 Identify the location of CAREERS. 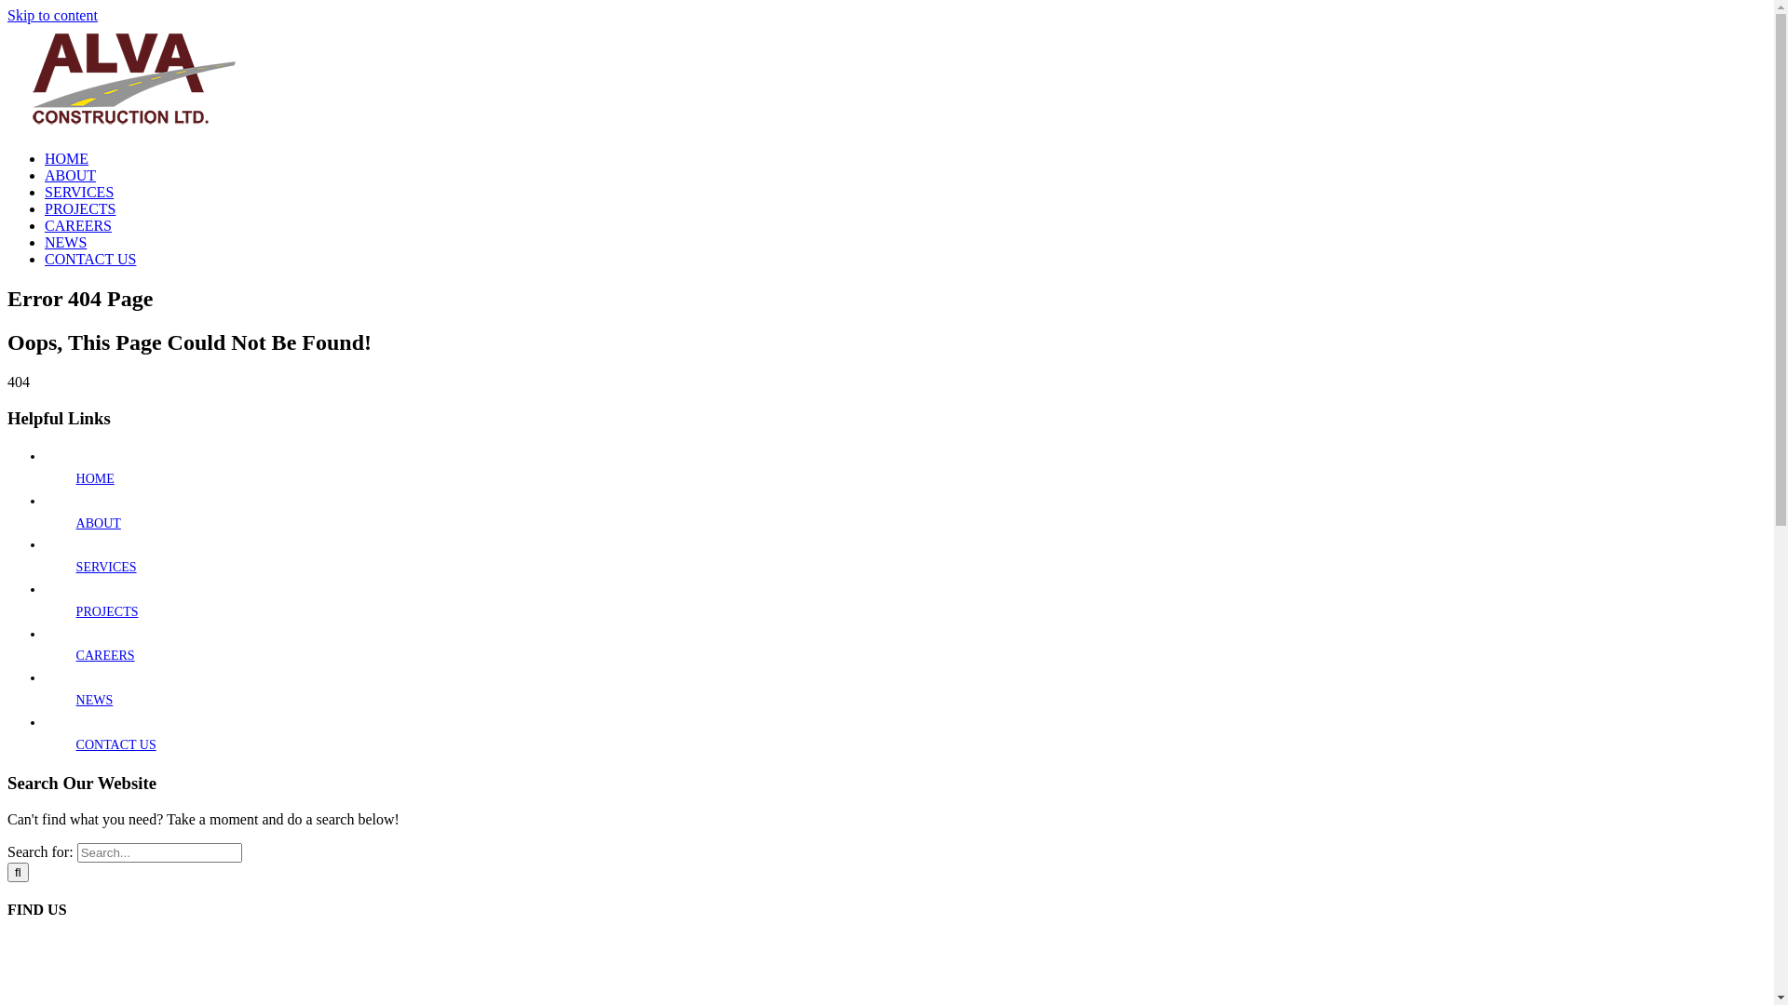
(106, 655).